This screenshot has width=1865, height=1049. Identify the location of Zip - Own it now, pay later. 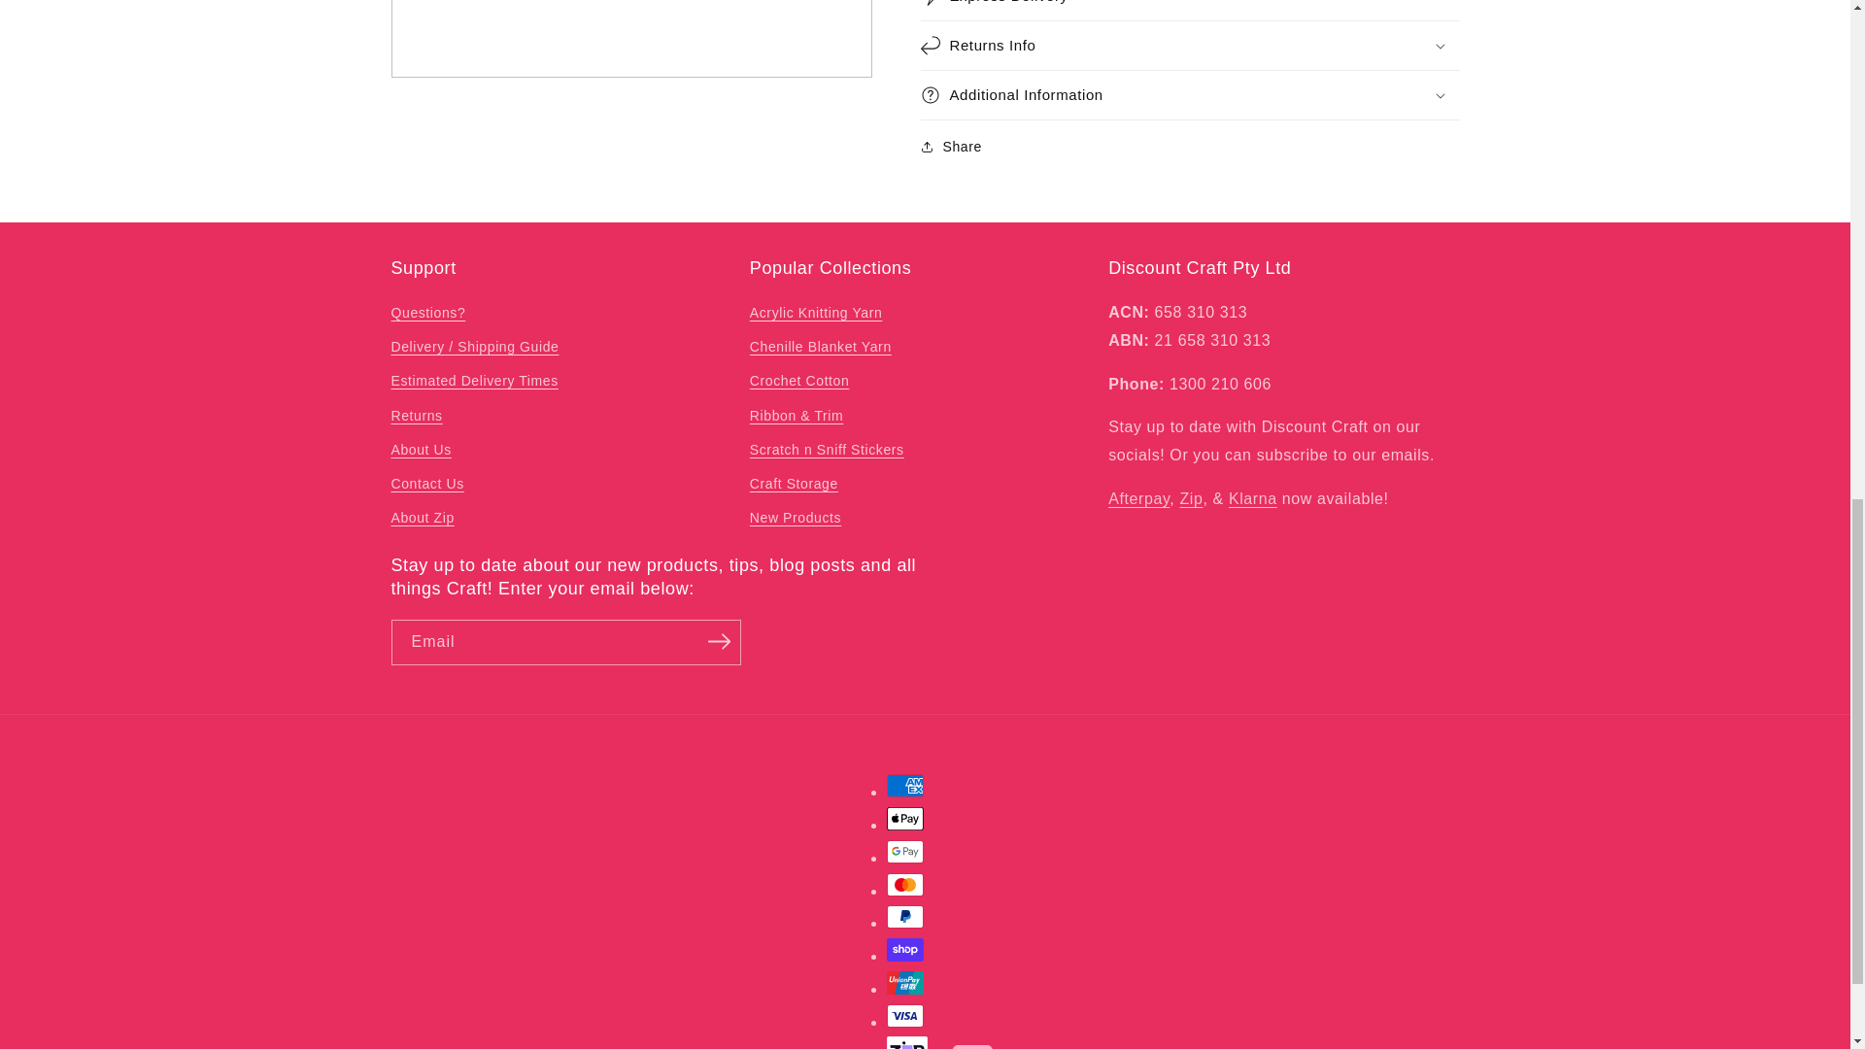
(1191, 498).